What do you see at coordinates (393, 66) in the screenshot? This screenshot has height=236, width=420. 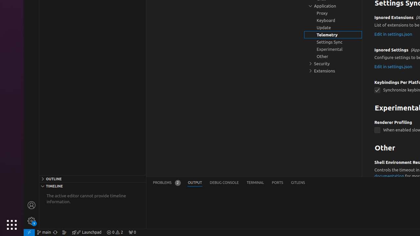 I see `Edit in settings.json: settingsSync.ignoredSettings` at bounding box center [393, 66].